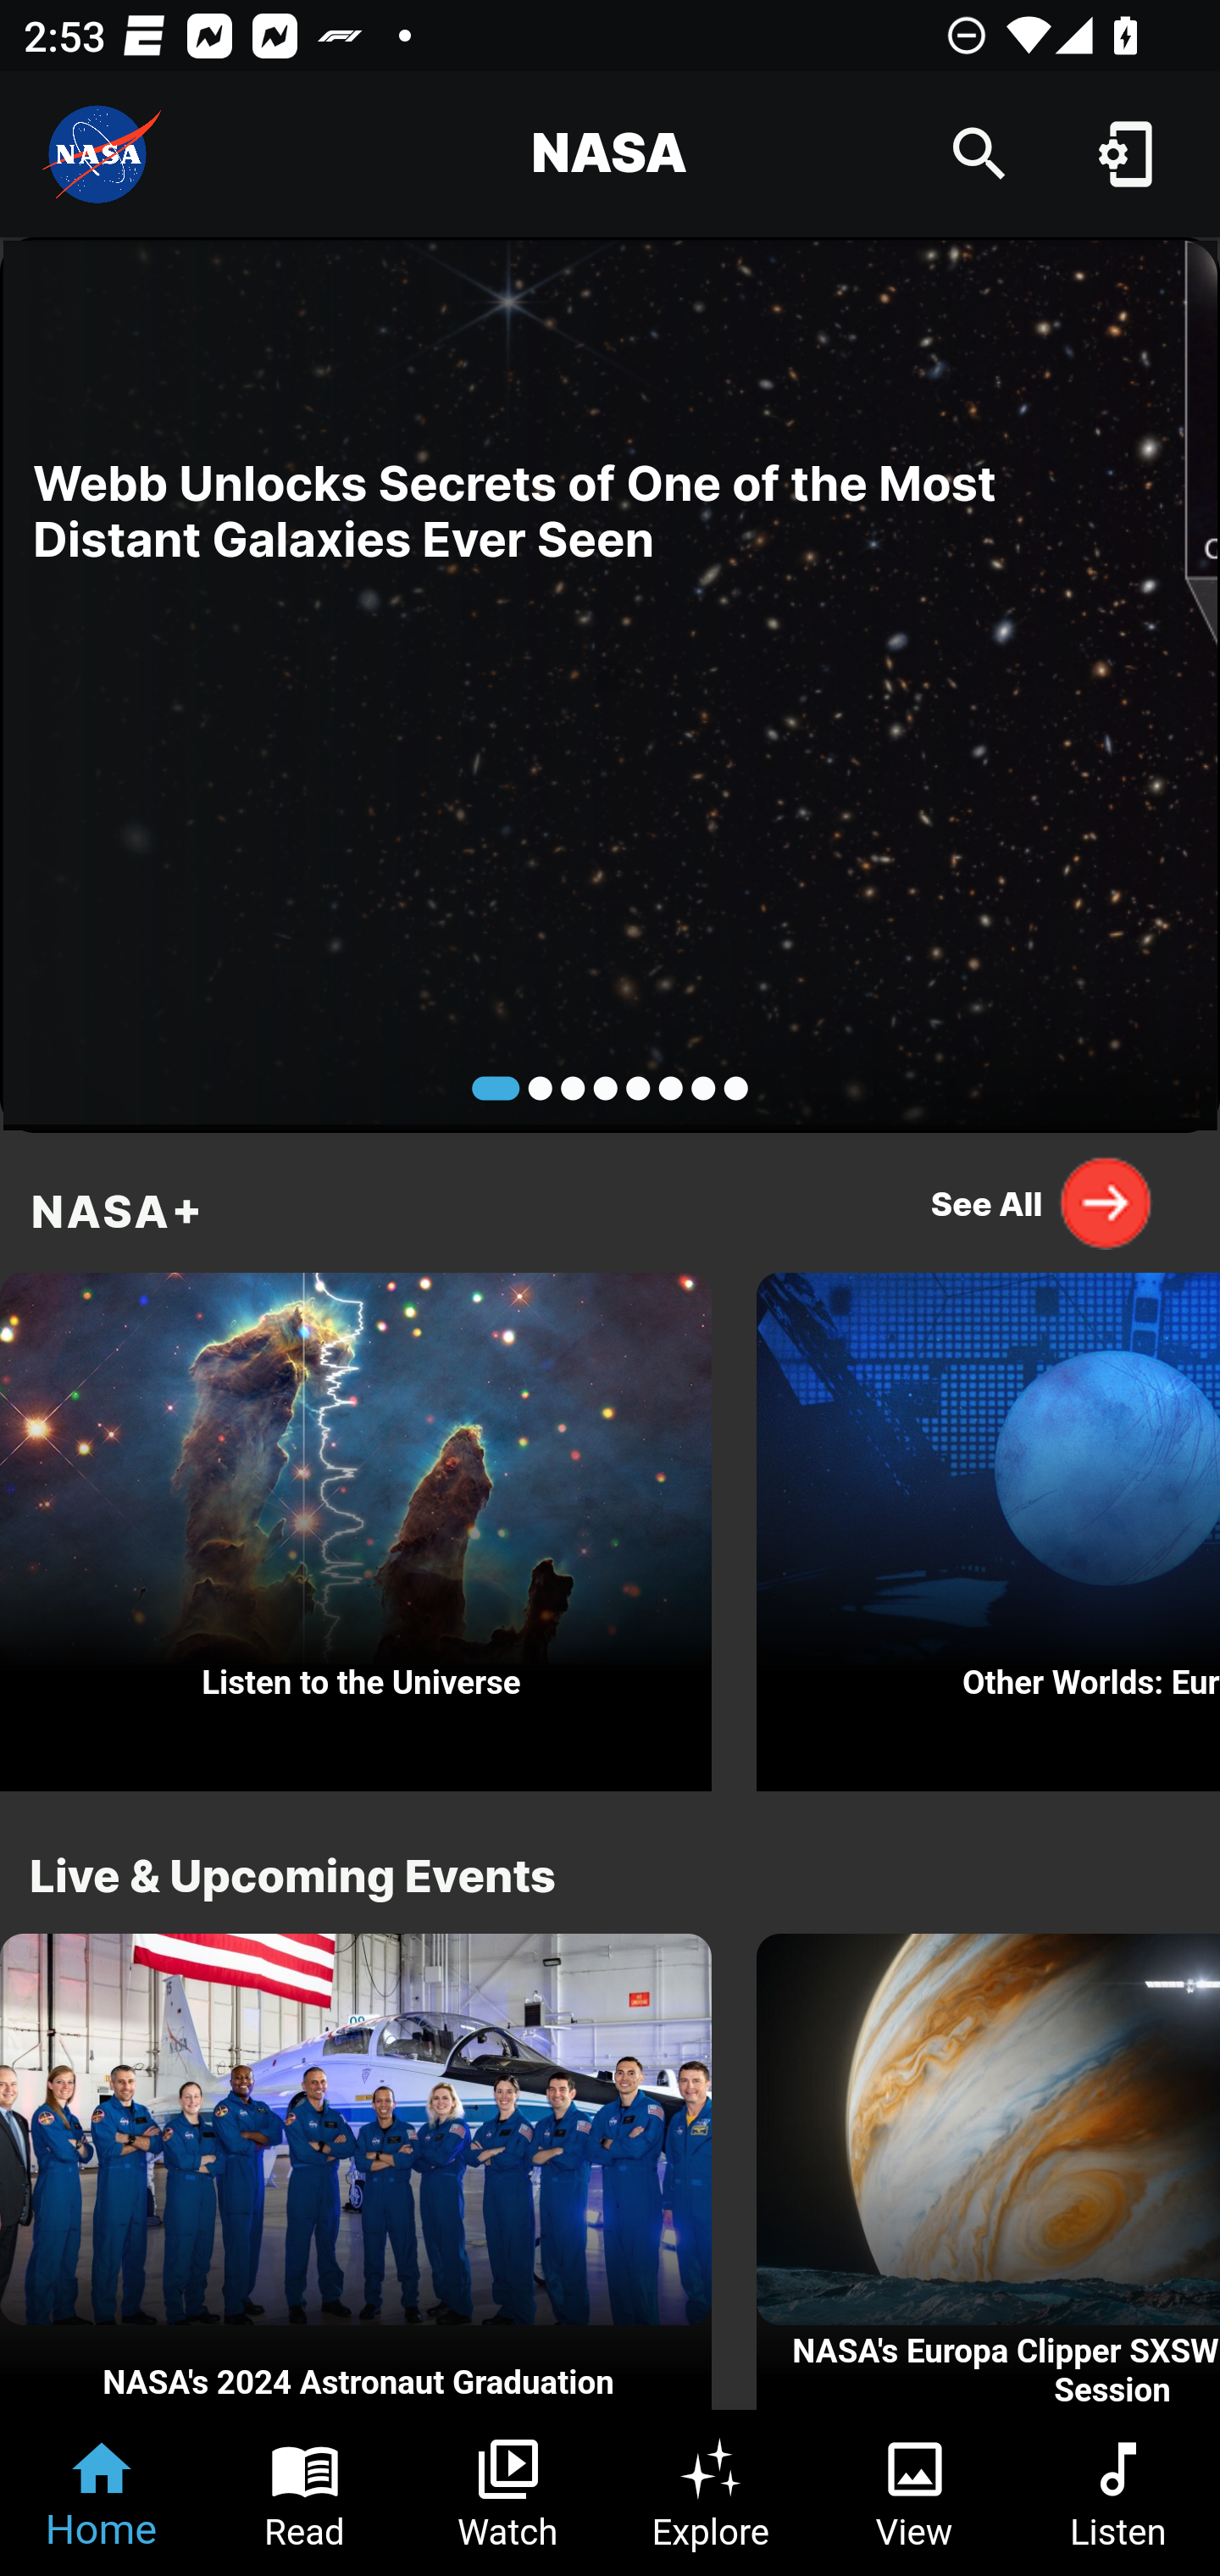 Image resolution: width=1220 pixels, height=2576 pixels. Describe the element at coordinates (356, 2173) in the screenshot. I see `NASA's 2024 Astronaut Graduation` at that location.